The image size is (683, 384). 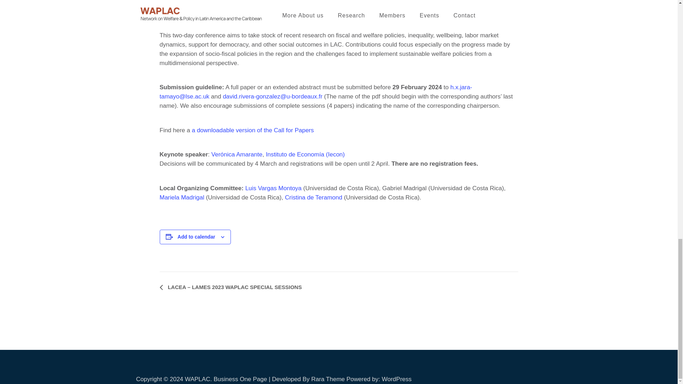 What do you see at coordinates (630, 369) in the screenshot?
I see `Scroll` at bounding box center [630, 369].